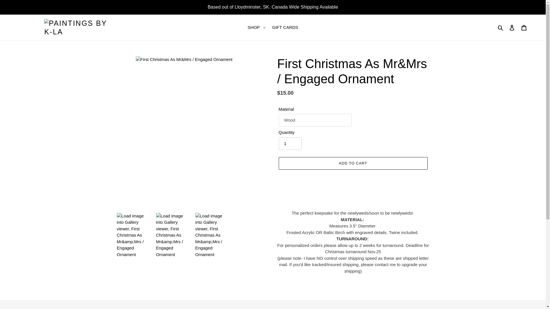 The height and width of the screenshot is (309, 550). Describe the element at coordinates (524, 27) in the screenshot. I see `Cart` at that location.